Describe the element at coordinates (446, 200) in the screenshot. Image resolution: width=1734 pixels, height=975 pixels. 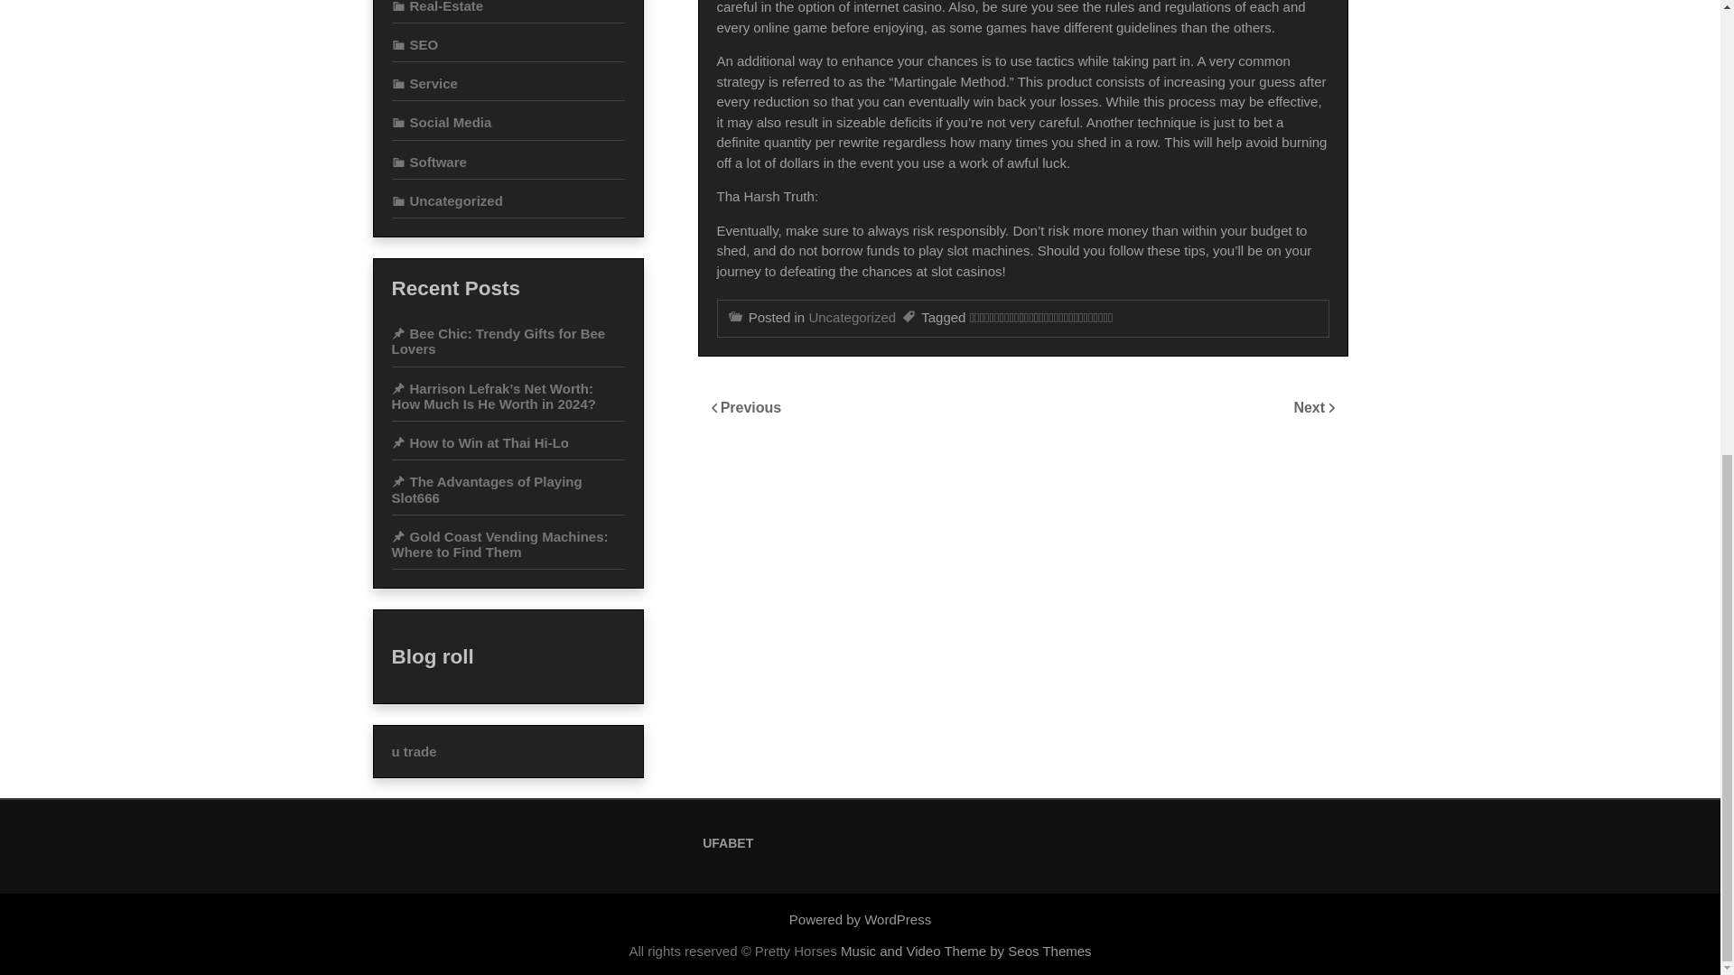
I see `Uncategorized` at that location.